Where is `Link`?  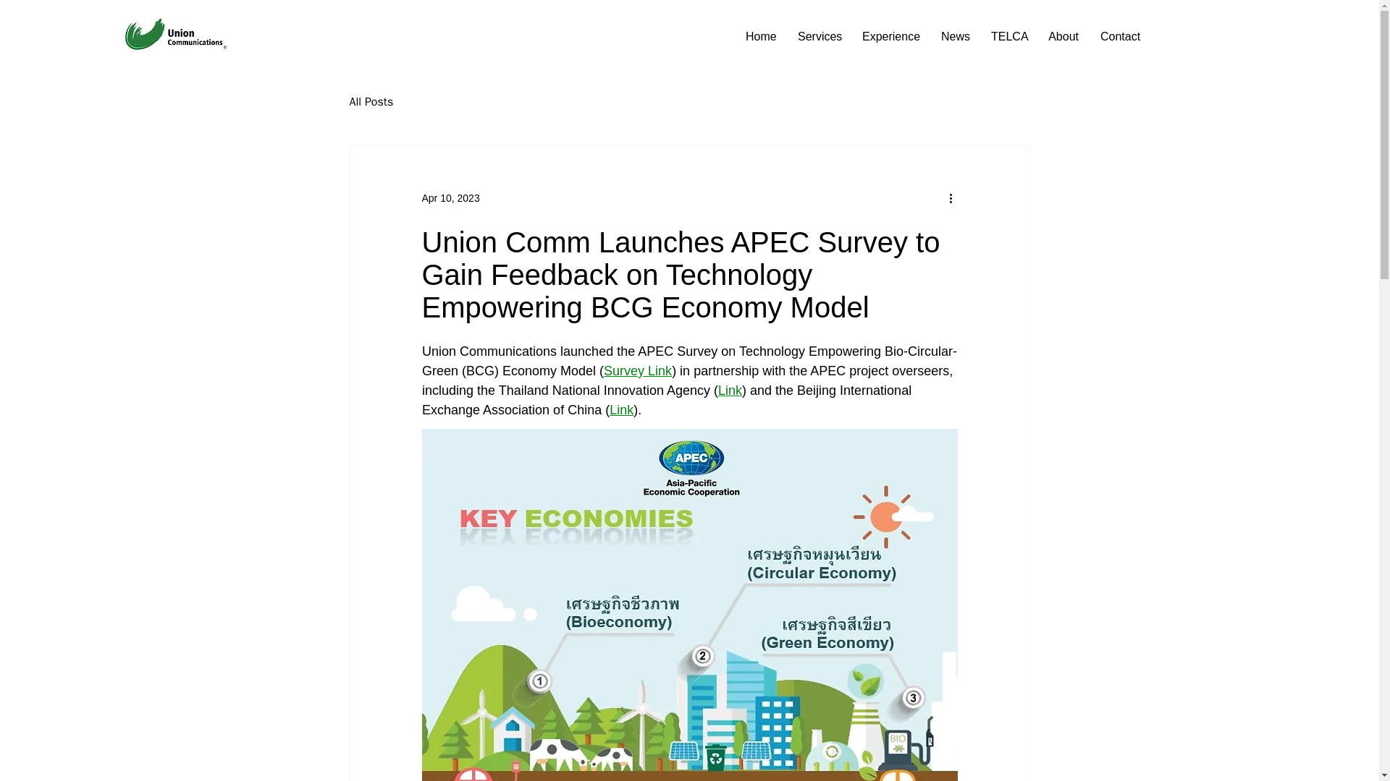 Link is located at coordinates (728, 390).